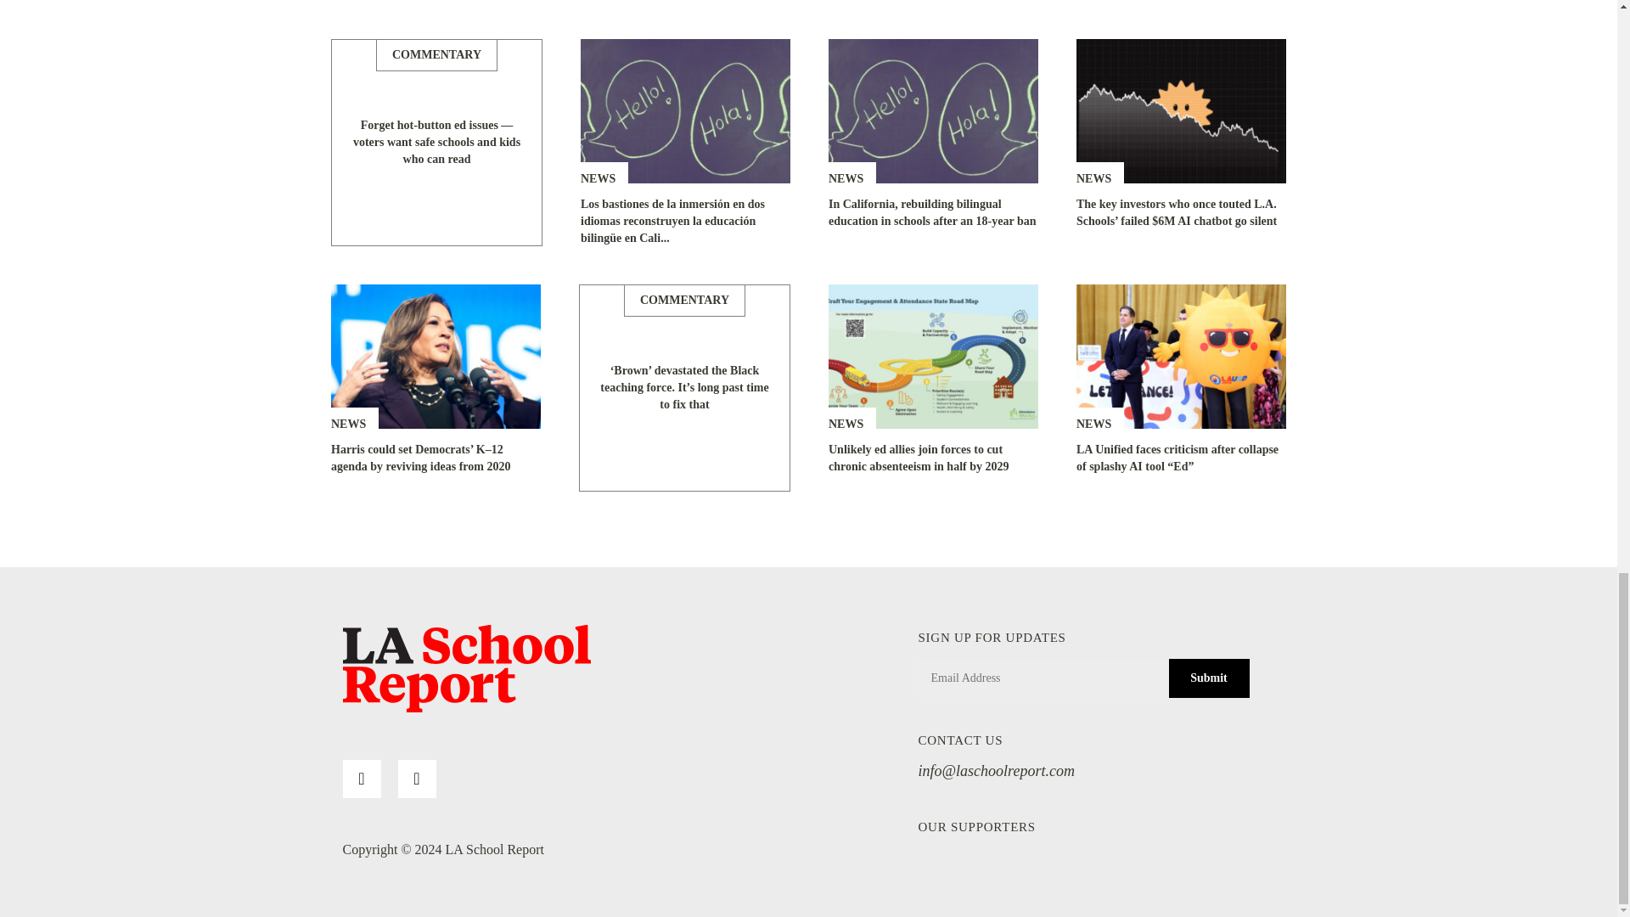 The width and height of the screenshot is (1630, 917). I want to click on Submit, so click(1208, 678).